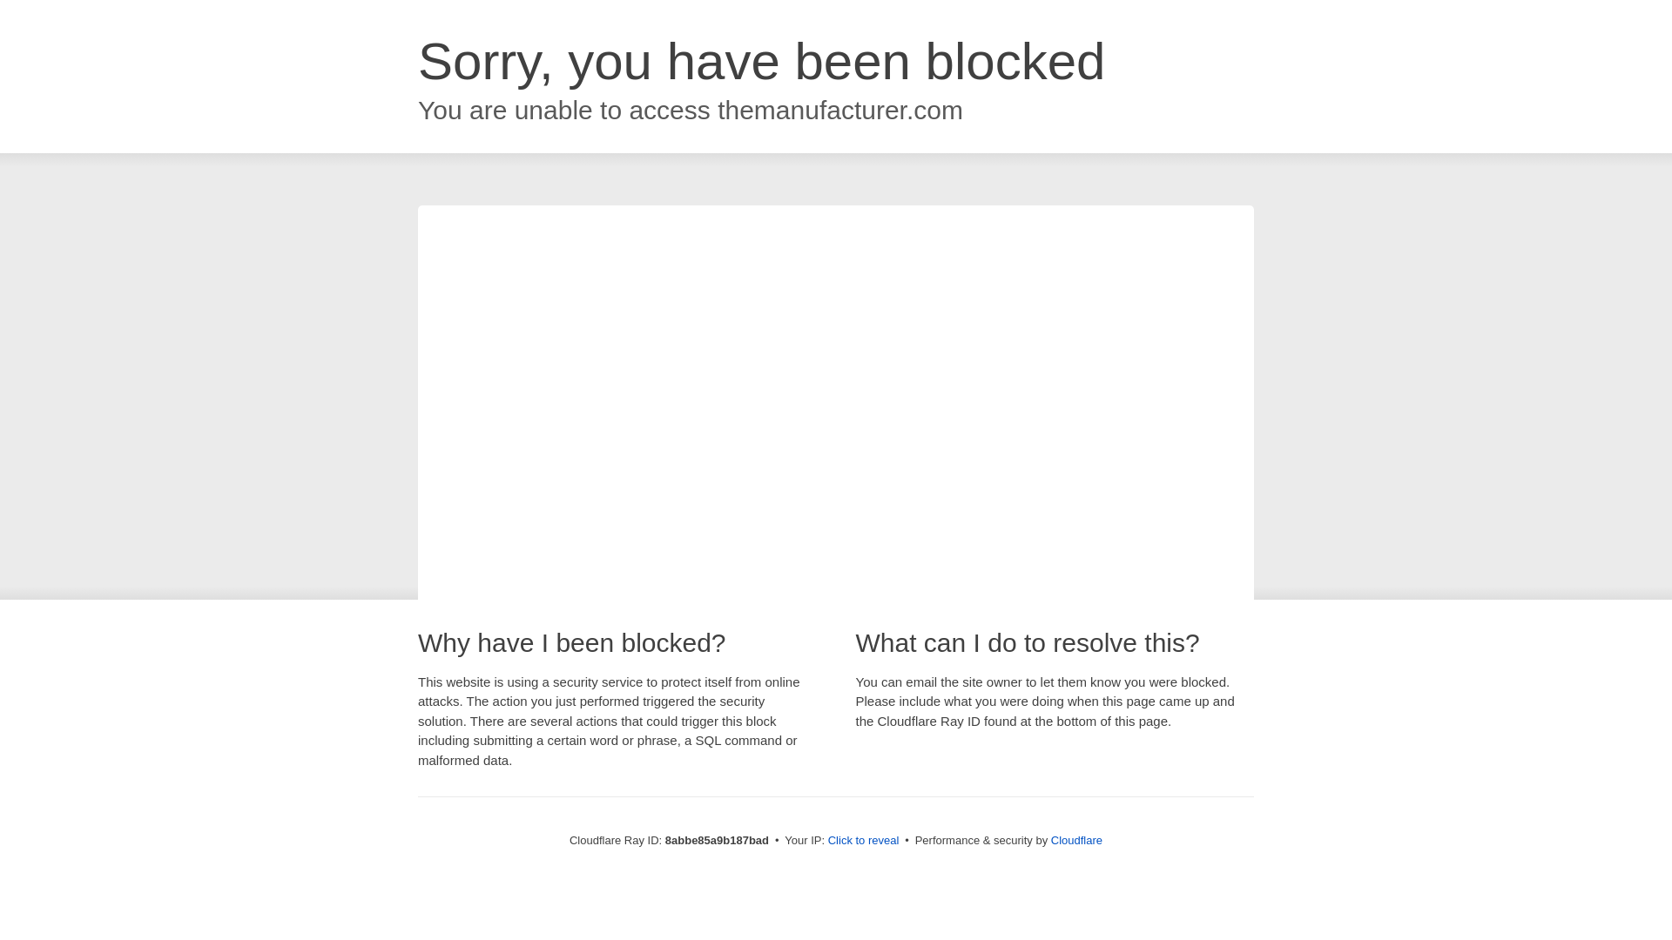  I want to click on Cloudflare, so click(1076, 840).